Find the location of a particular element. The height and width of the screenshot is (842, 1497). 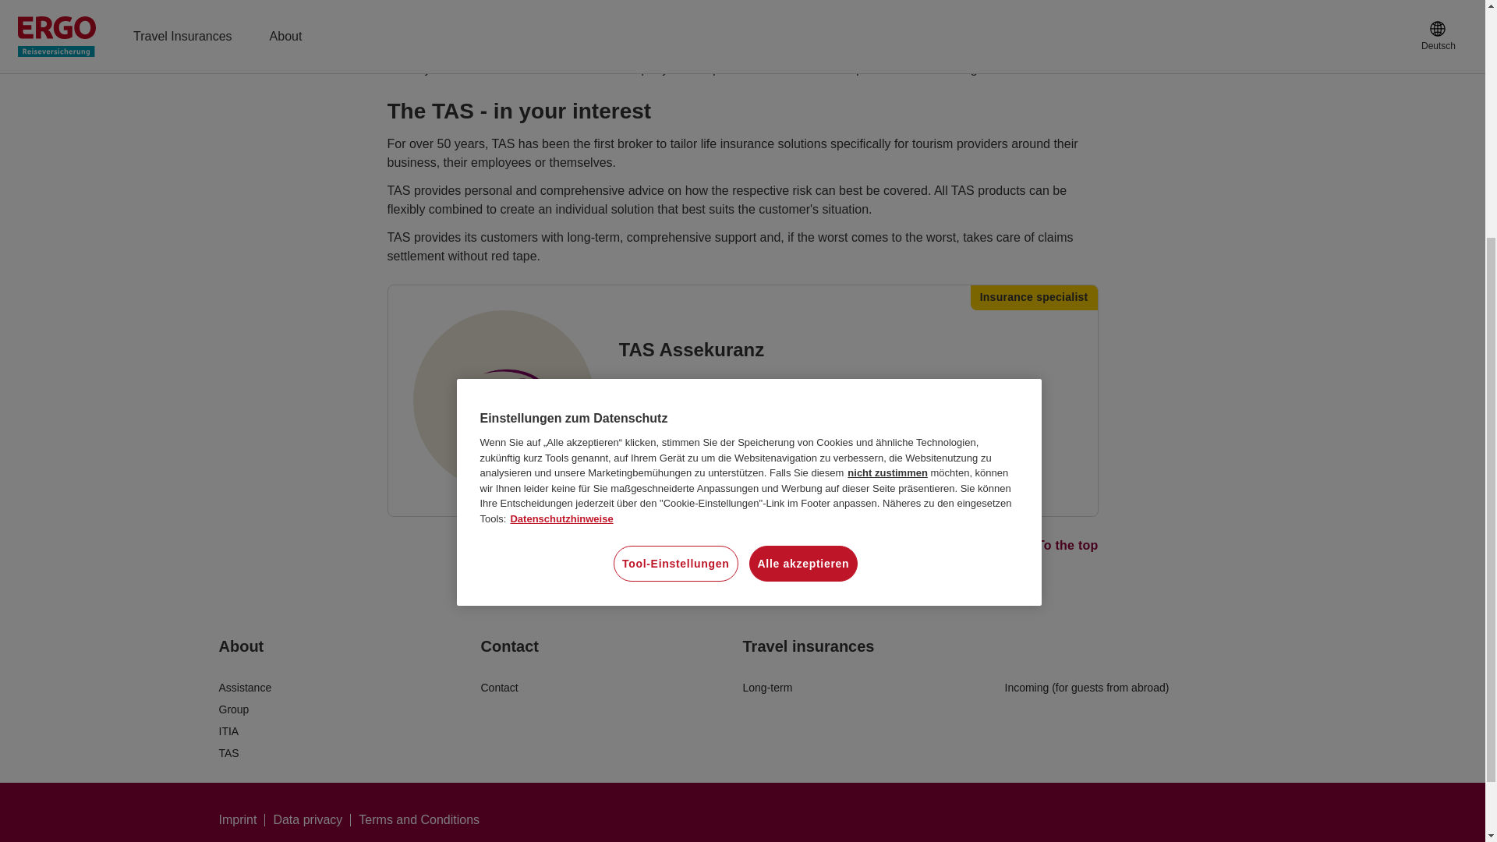

Contact is located at coordinates (611, 688).